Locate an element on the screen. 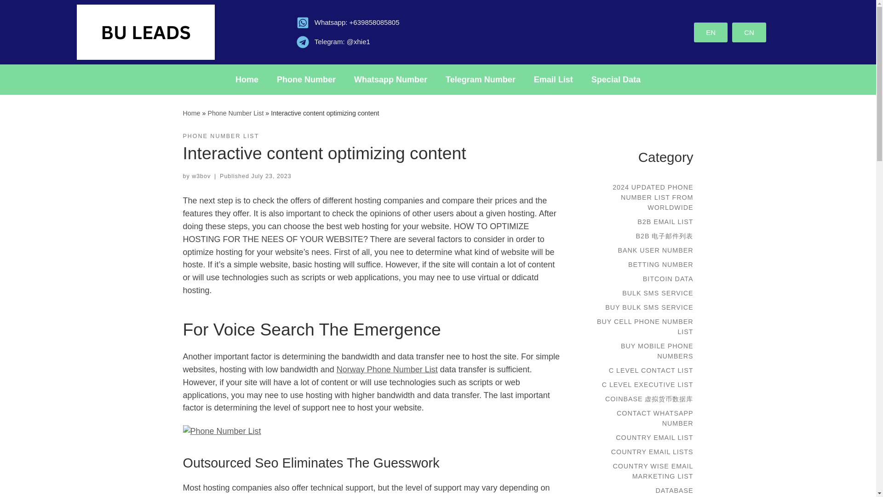 This screenshot has height=497, width=883. Whatsapp Number is located at coordinates (390, 79).